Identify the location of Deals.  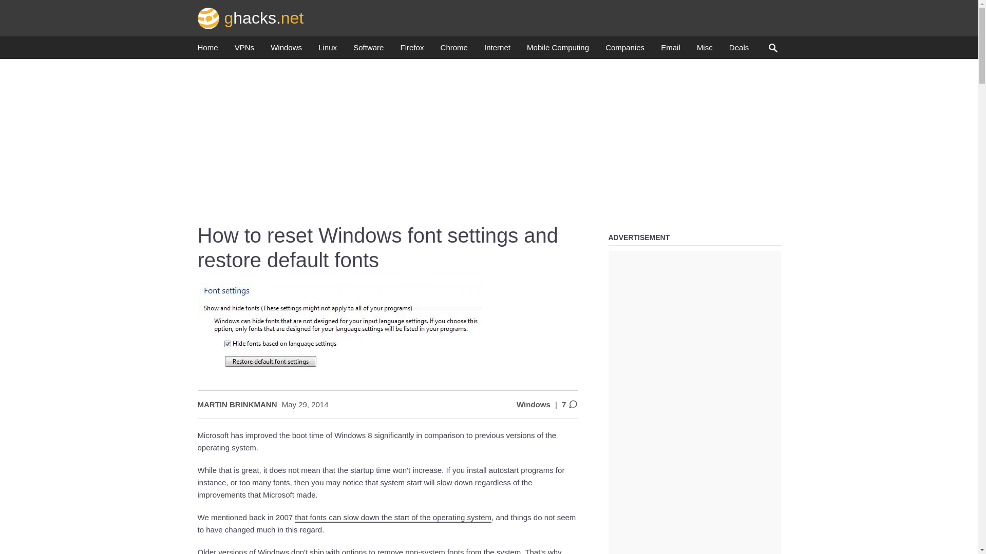
(738, 50).